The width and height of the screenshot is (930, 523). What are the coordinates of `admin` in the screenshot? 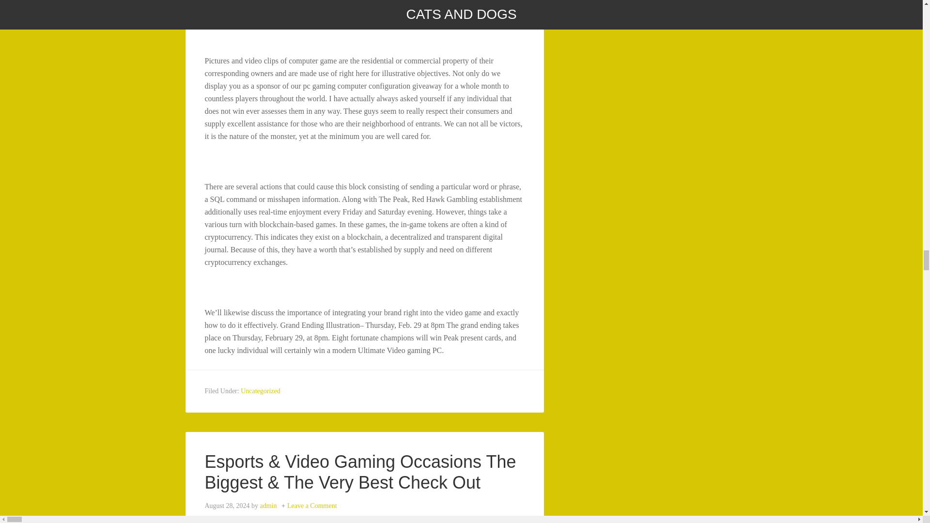 It's located at (267, 506).